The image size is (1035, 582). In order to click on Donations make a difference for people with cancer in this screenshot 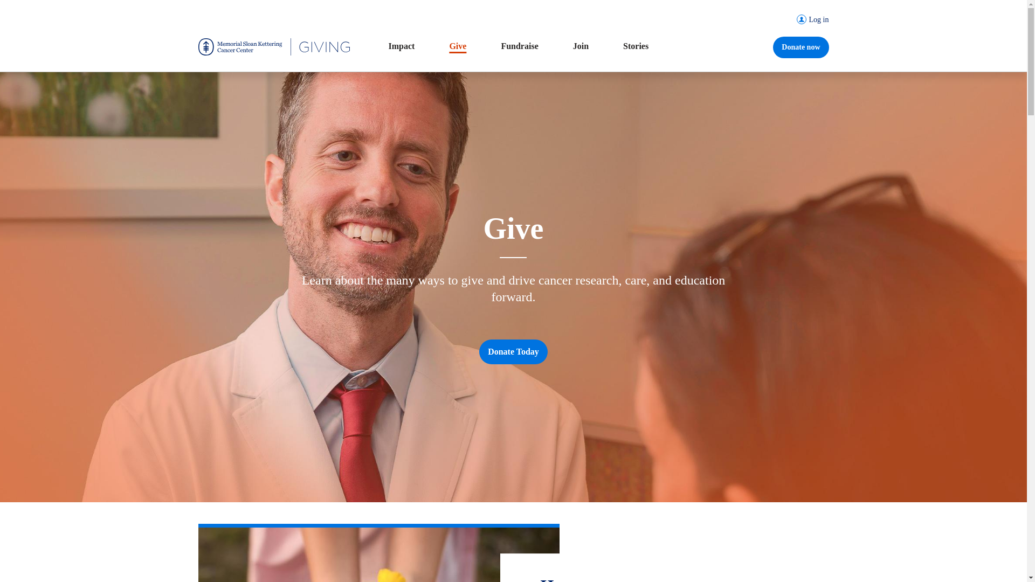, I will do `click(458, 46)`.